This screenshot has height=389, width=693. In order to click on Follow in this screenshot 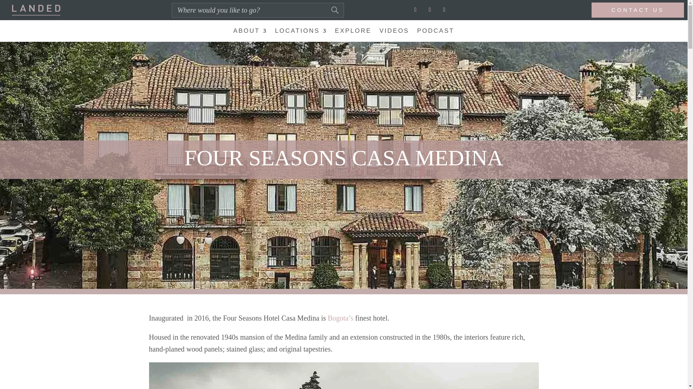, I will do `click(444, 9)`.